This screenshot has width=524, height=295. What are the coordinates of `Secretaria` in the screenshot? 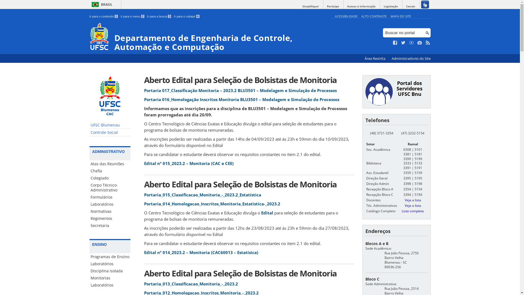 It's located at (110, 226).